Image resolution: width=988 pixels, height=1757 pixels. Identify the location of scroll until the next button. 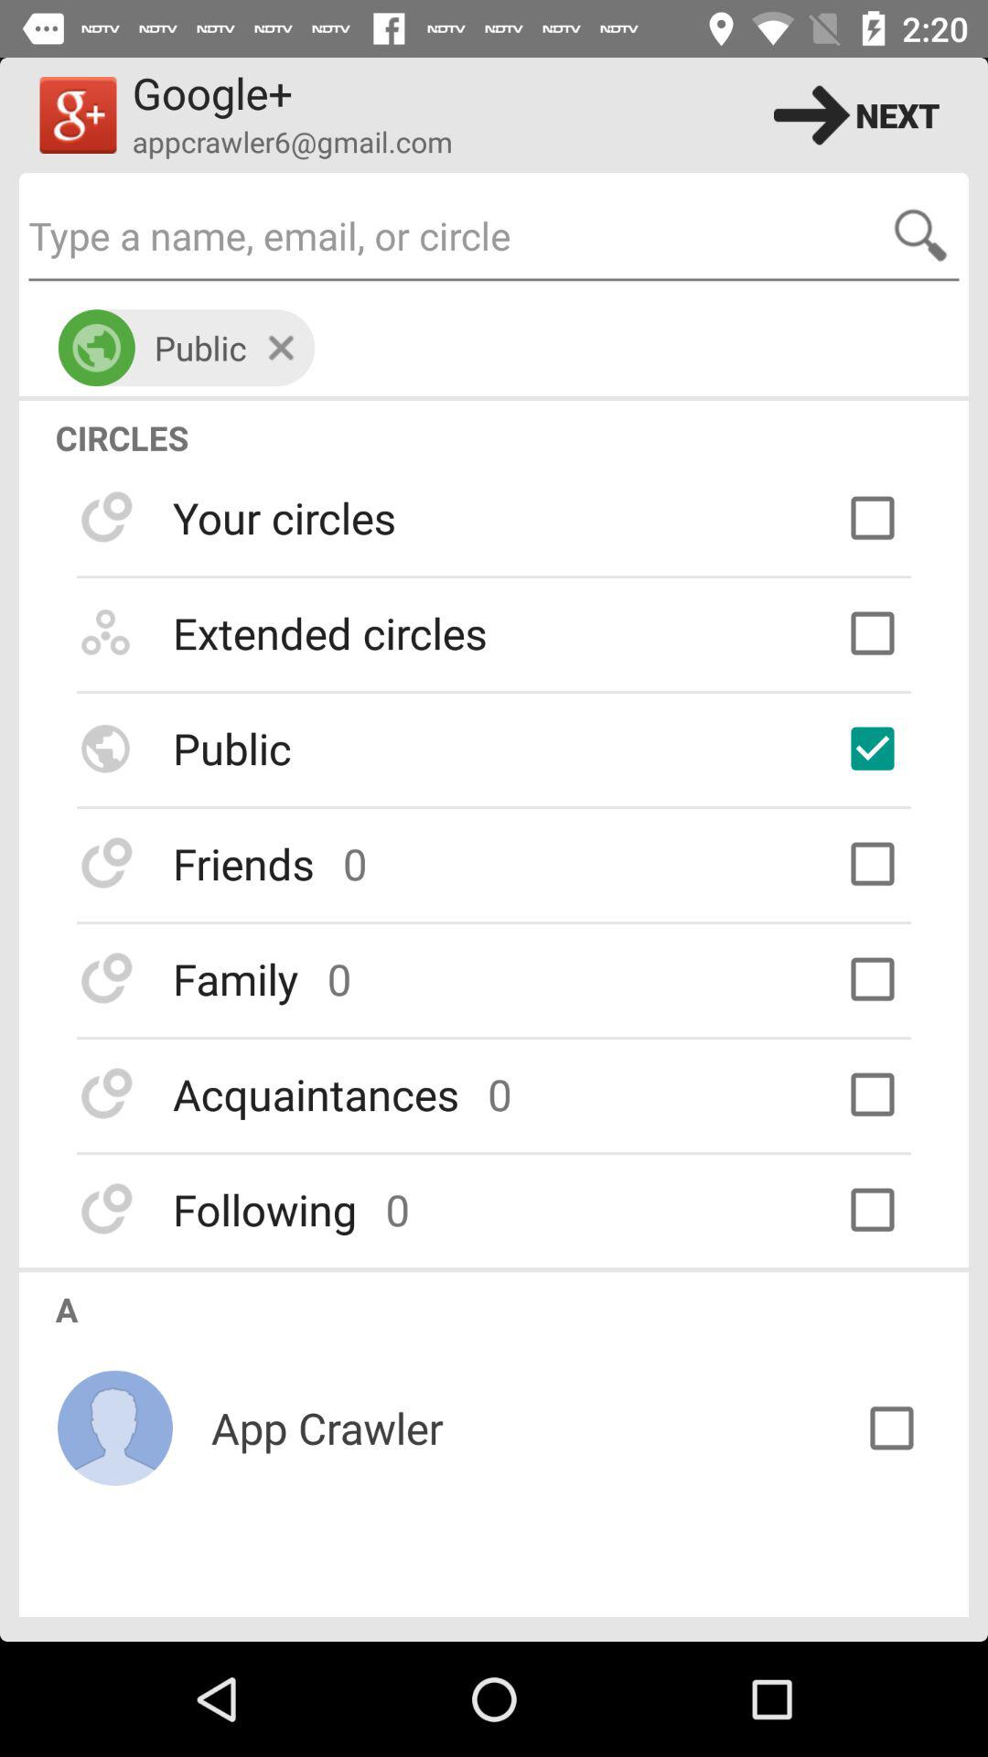
(856, 115).